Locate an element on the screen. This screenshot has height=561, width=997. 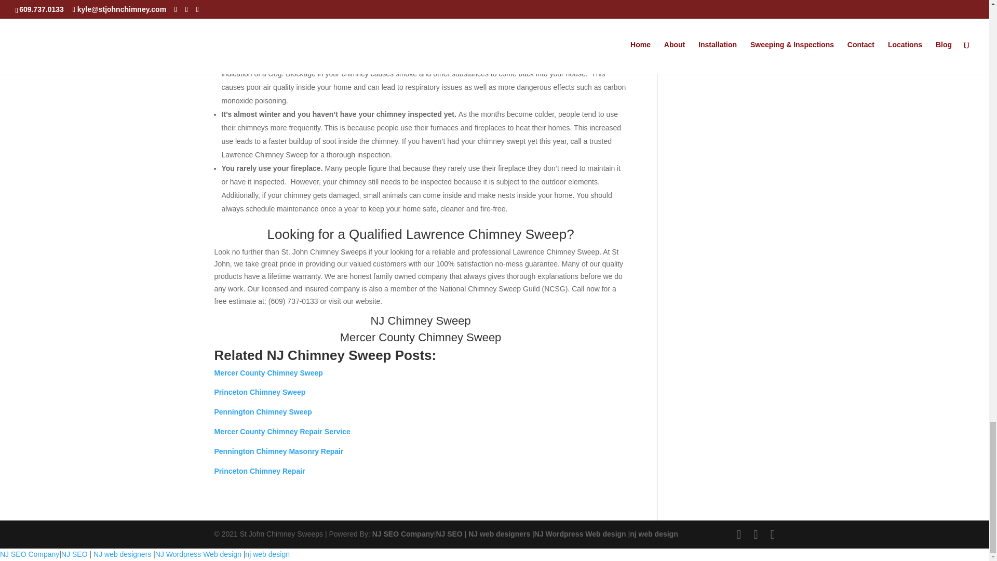
Mercer County Chimney Repair Service is located at coordinates (281, 431).